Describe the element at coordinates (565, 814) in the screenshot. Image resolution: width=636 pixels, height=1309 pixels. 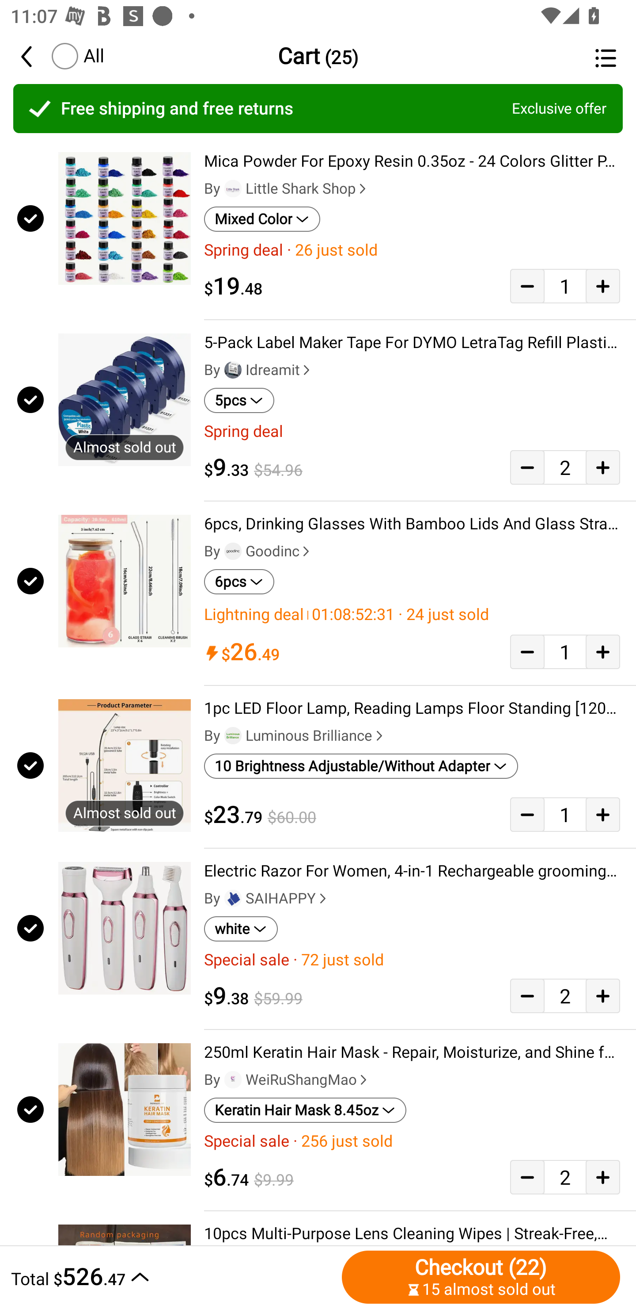
I see `1` at that location.